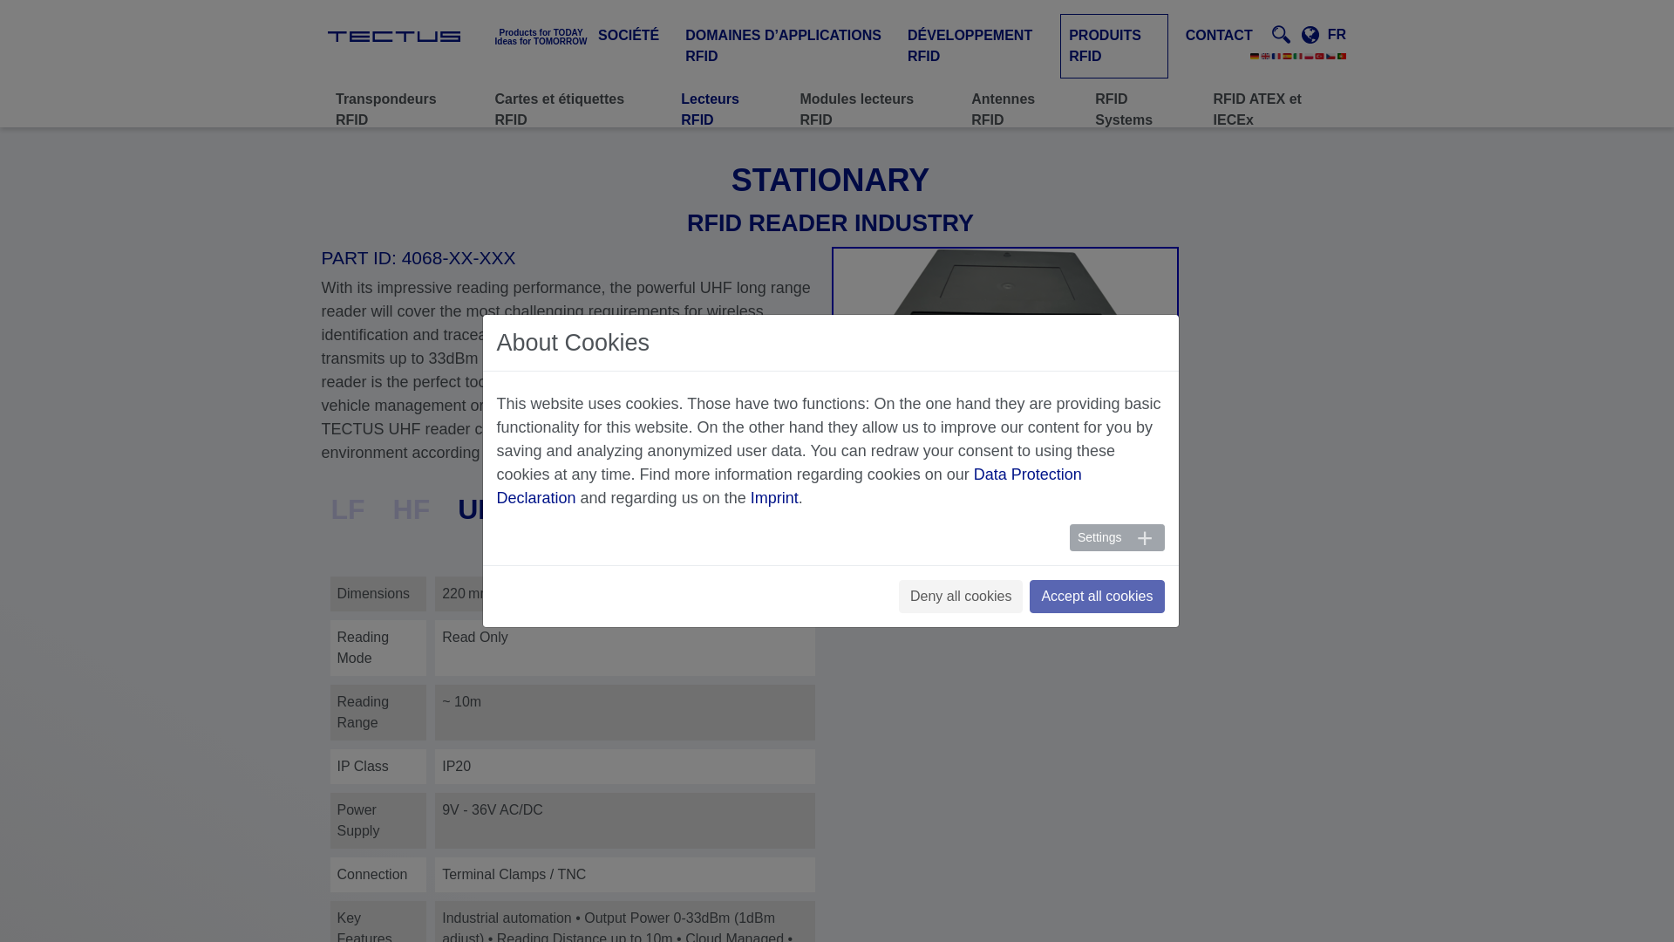  I want to click on CONTACT, so click(1219, 35).